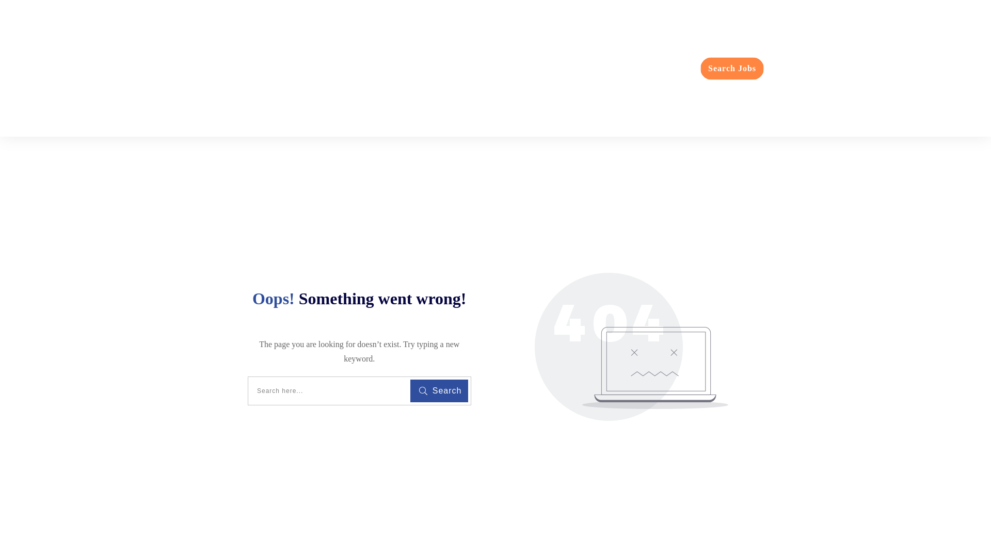 The image size is (991, 557). What do you see at coordinates (732, 68) in the screenshot?
I see `Search Jobs` at bounding box center [732, 68].